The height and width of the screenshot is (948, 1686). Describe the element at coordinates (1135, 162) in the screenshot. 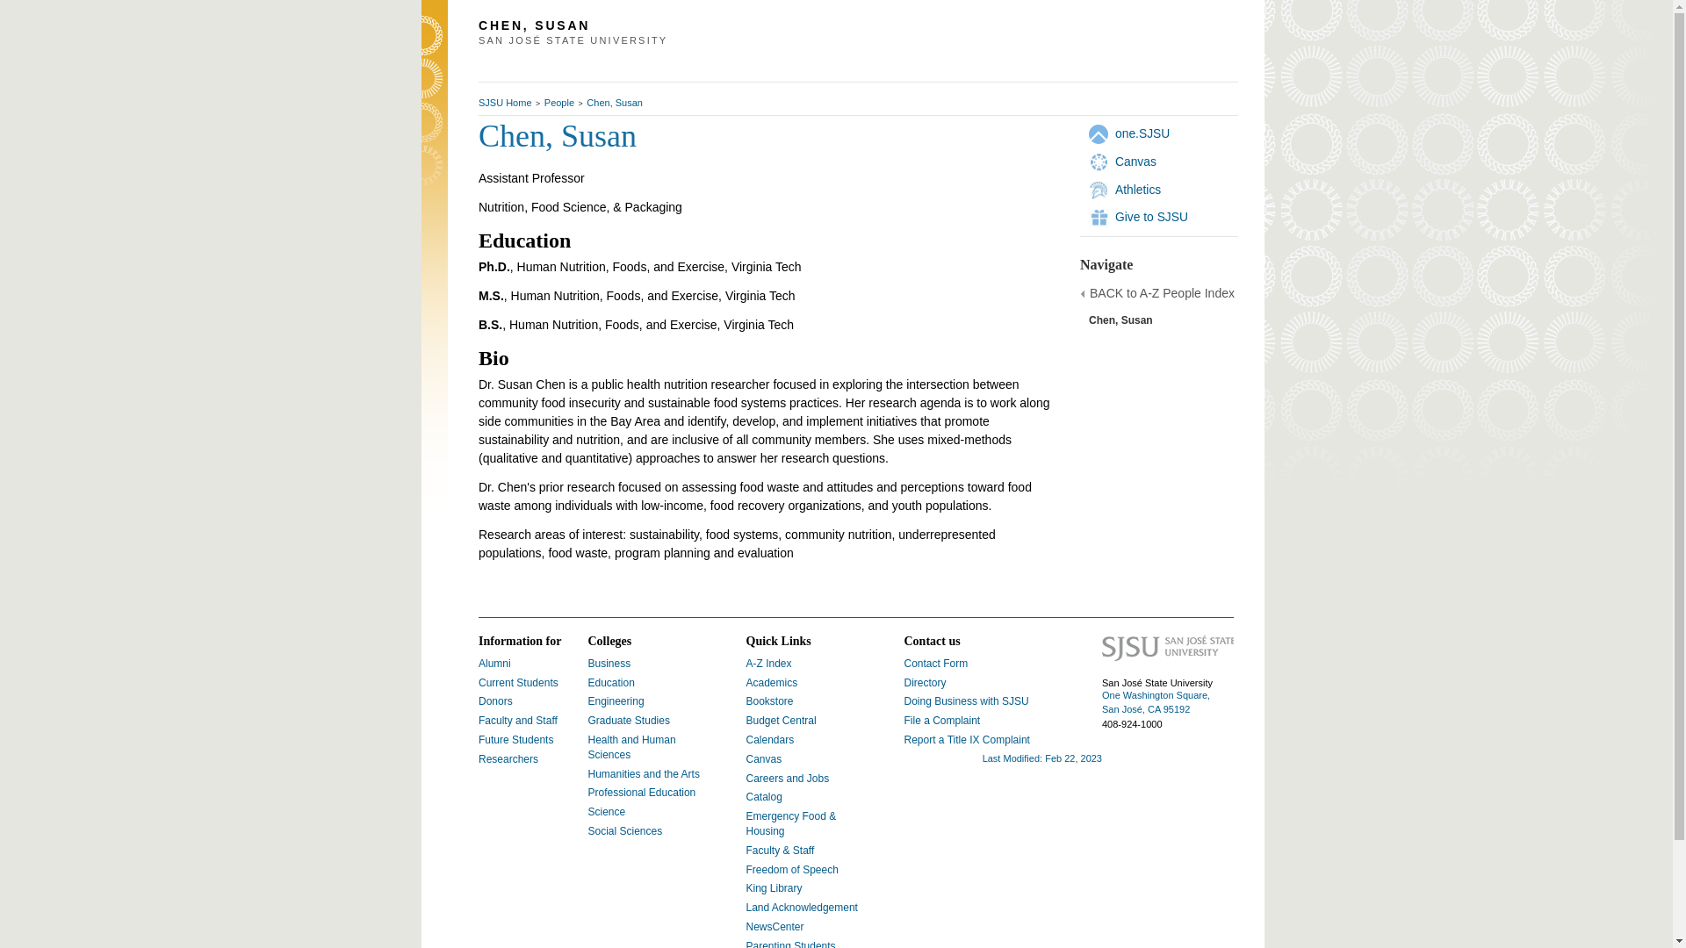

I see `Canvas` at that location.